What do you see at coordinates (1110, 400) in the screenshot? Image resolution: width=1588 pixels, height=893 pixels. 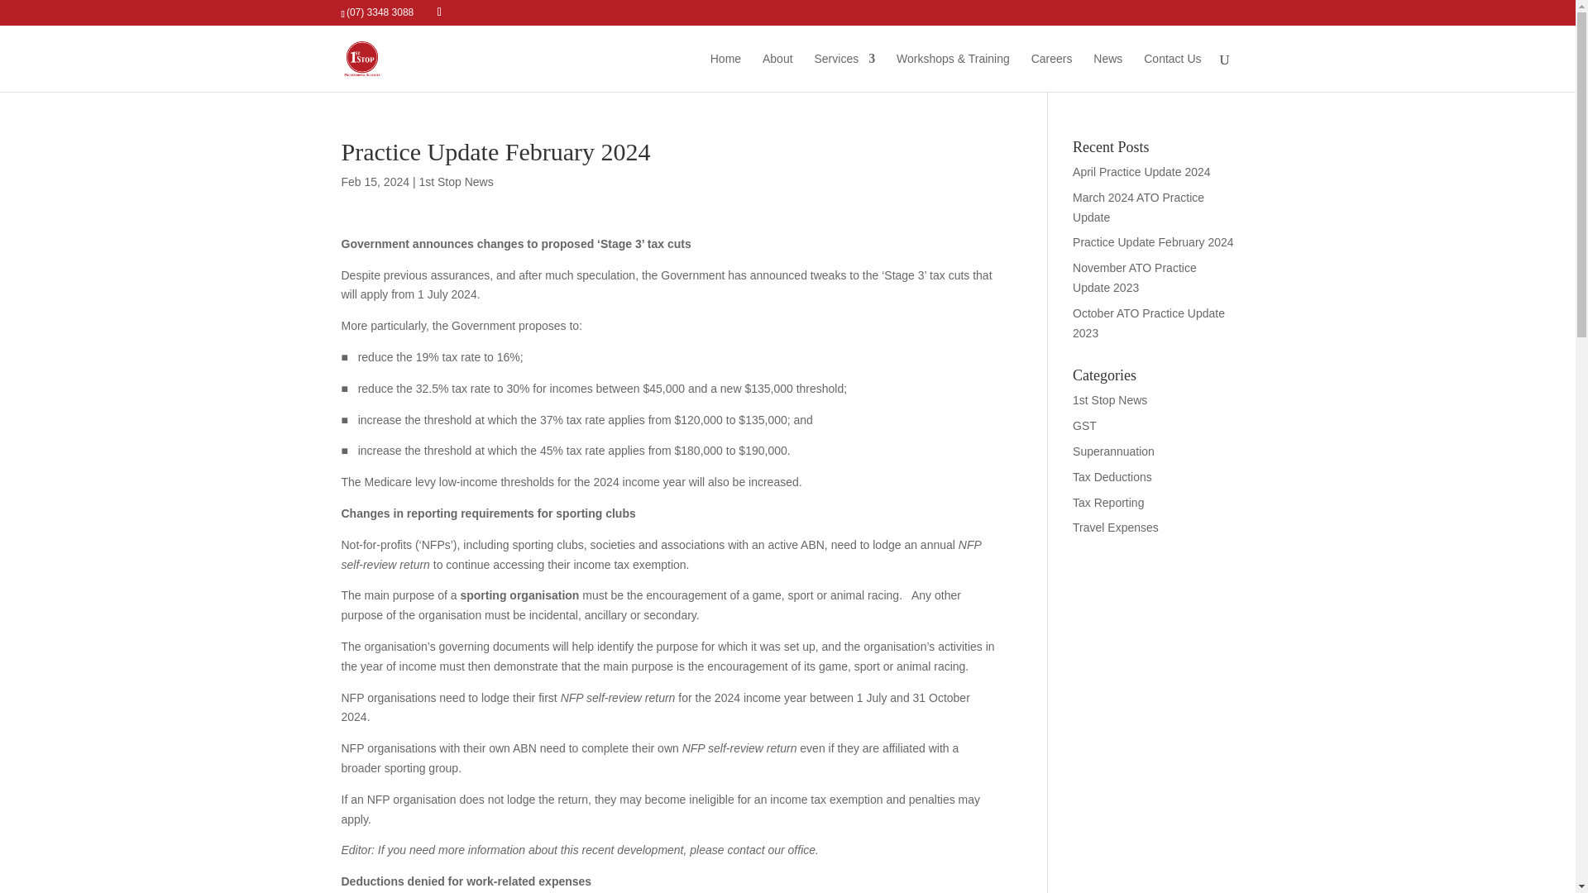 I see `1st Stop News` at bounding box center [1110, 400].